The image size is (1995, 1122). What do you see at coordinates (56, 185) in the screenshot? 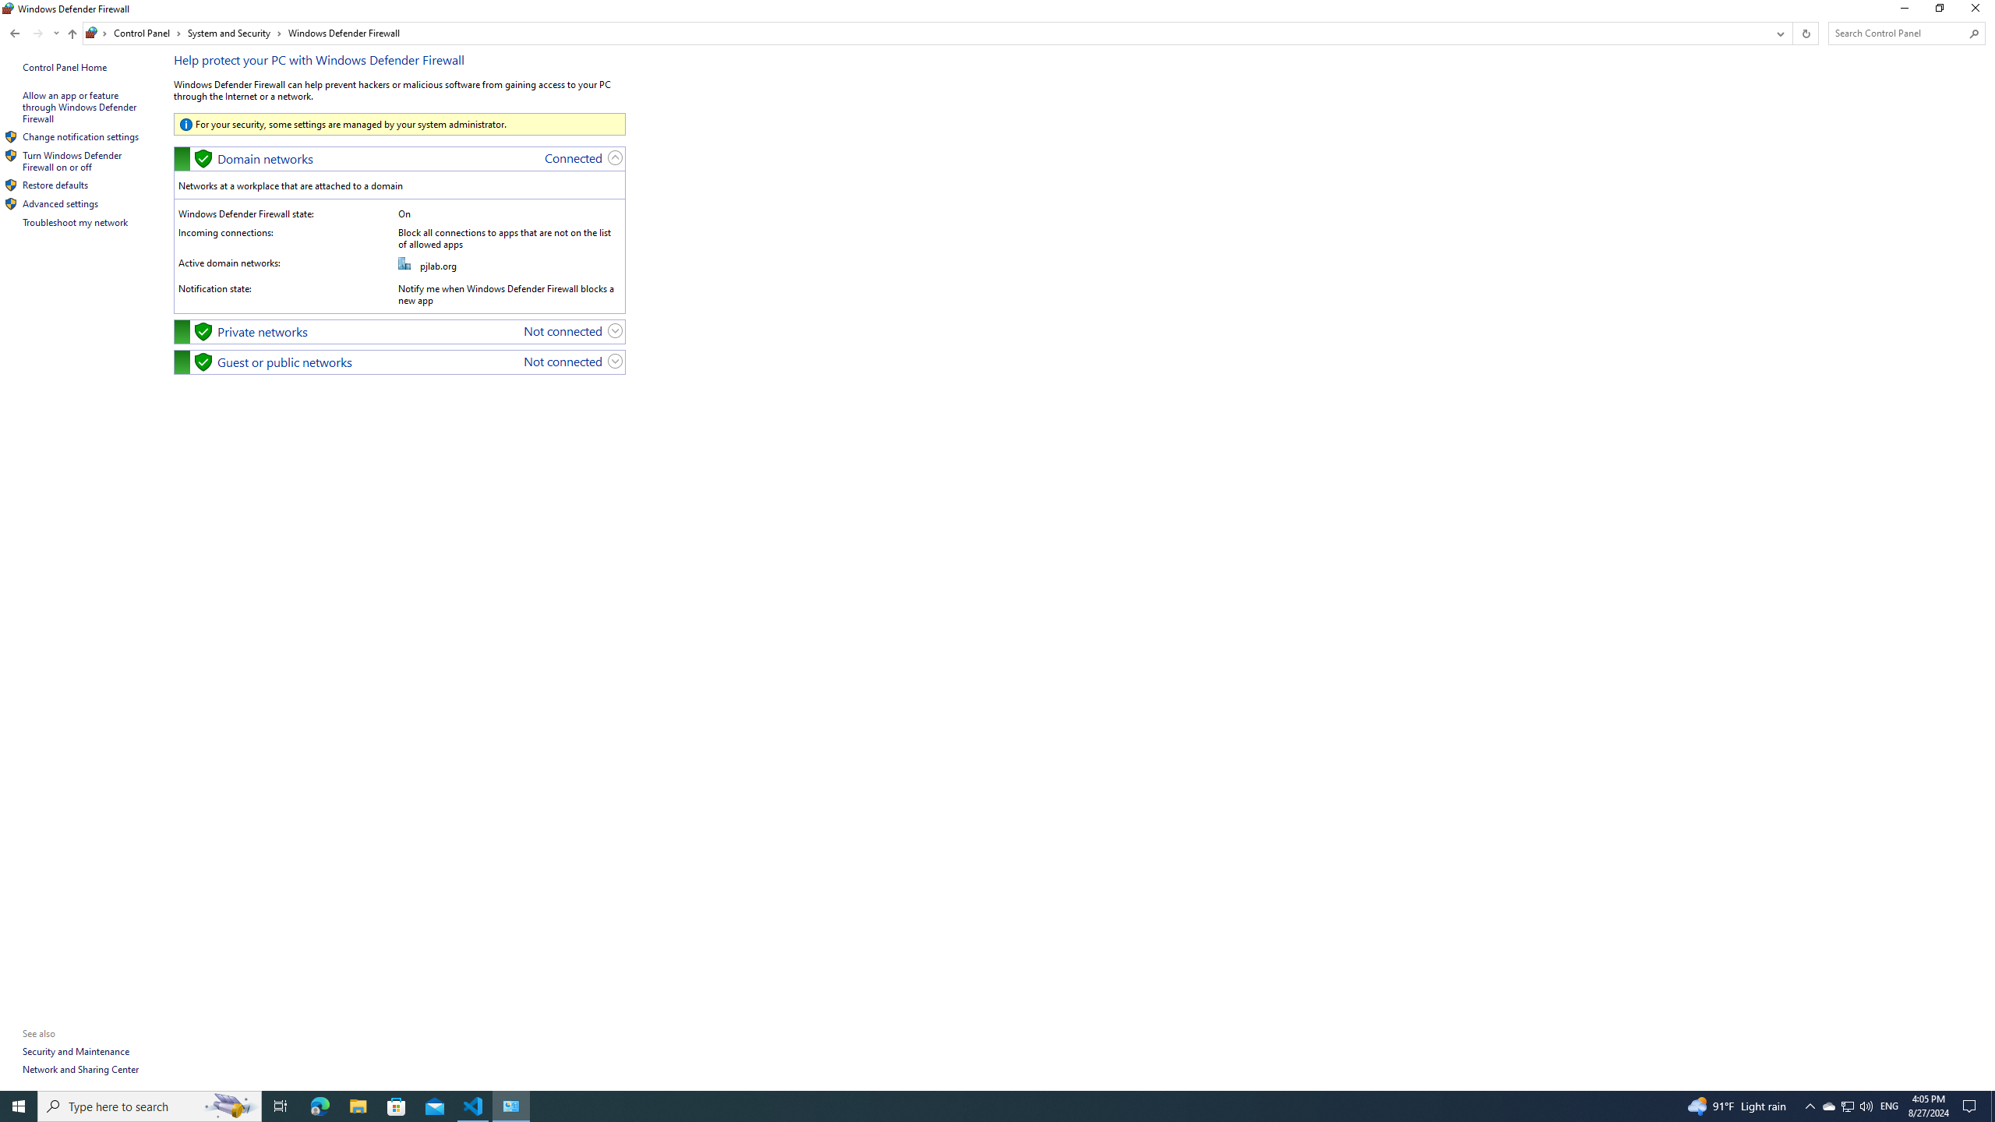
I see `Restore defaults` at bounding box center [56, 185].